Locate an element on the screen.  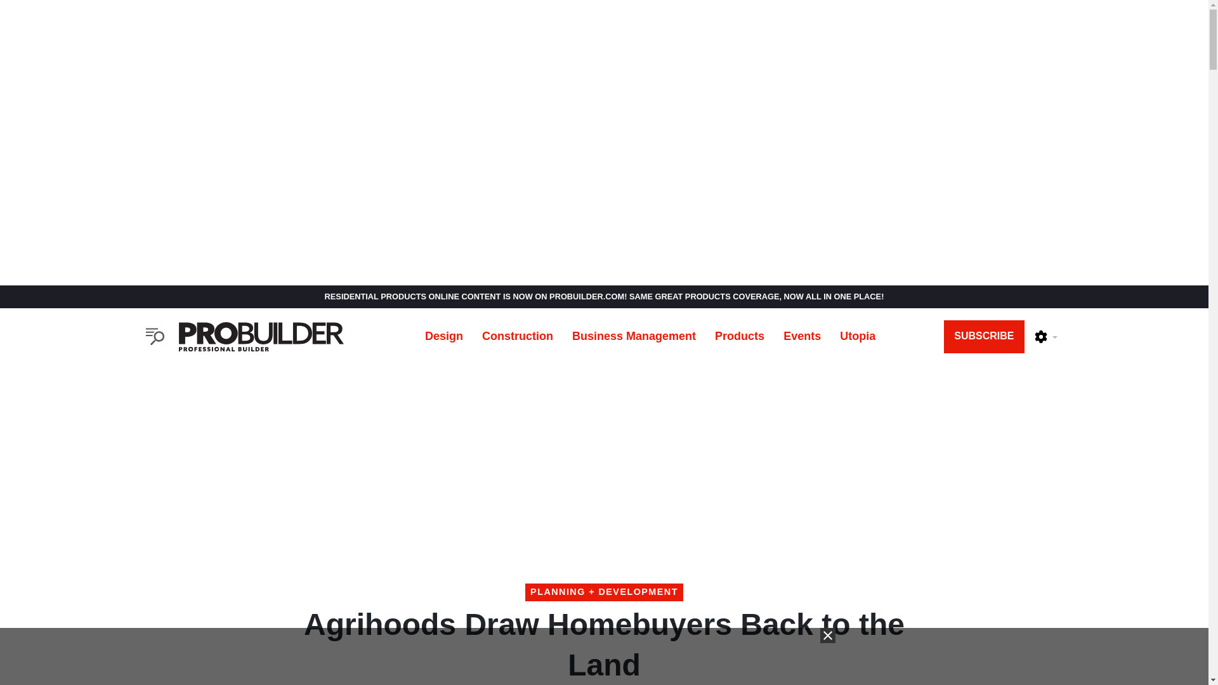
Design is located at coordinates (443, 336).